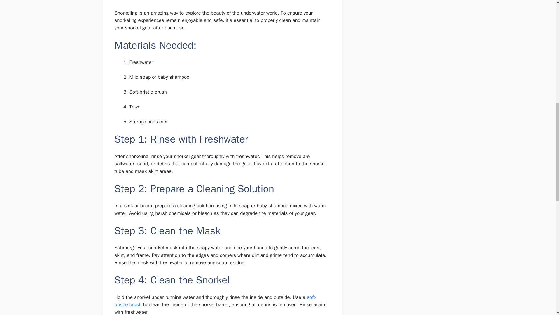 This screenshot has height=315, width=560. What do you see at coordinates (215, 301) in the screenshot?
I see `how to clean sandstone` at bounding box center [215, 301].